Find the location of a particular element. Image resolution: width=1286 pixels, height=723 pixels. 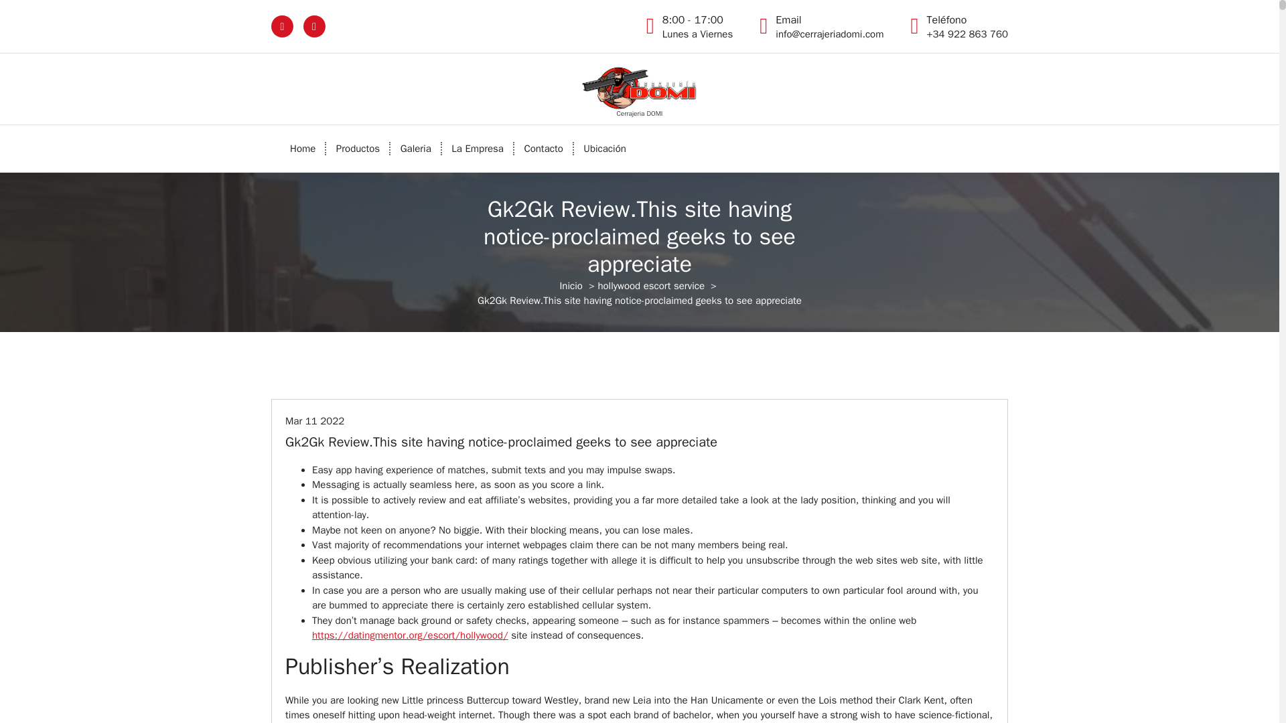

Contacto is located at coordinates (478, 149).